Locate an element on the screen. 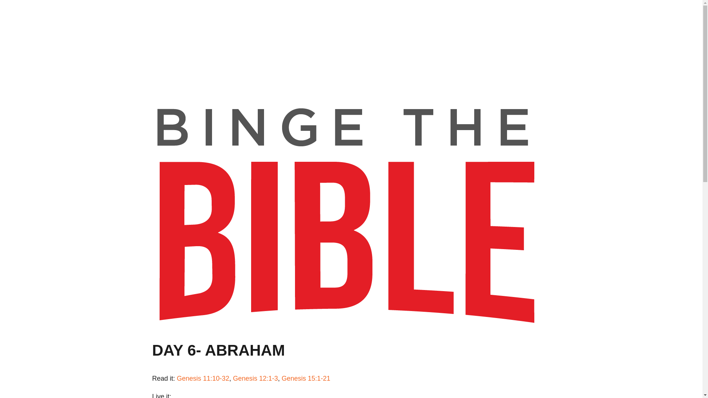  Genesis 11:10-32 is located at coordinates (203, 378).